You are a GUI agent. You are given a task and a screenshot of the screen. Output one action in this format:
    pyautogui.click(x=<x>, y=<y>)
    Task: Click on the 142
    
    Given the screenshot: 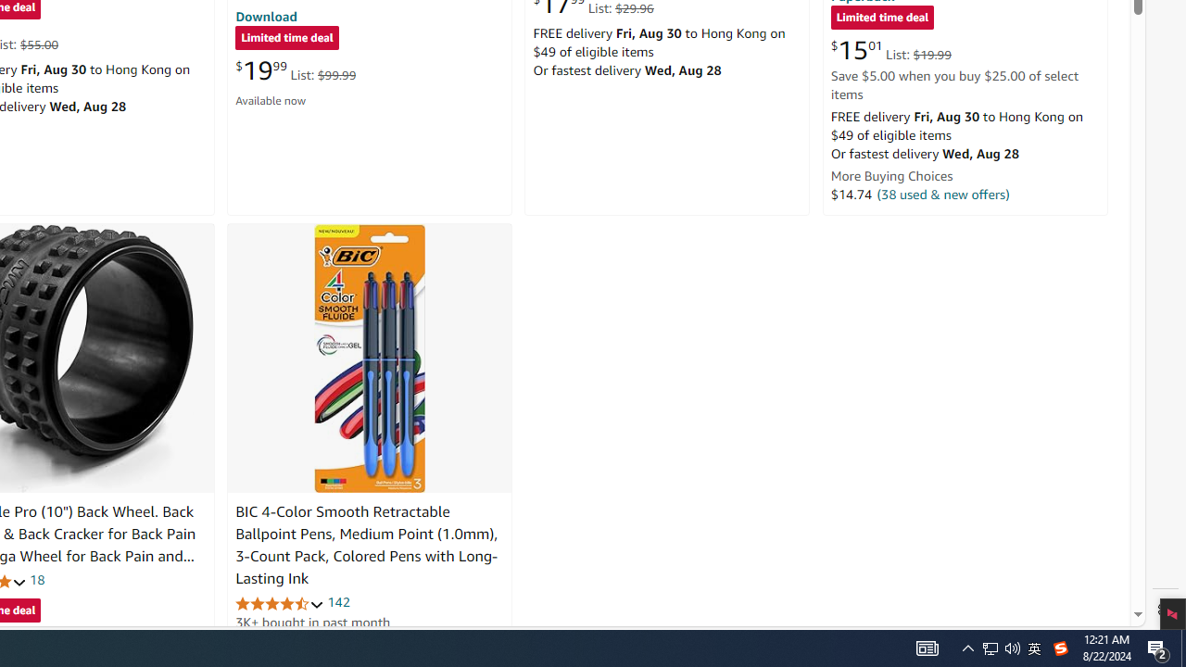 What is the action you would take?
    pyautogui.click(x=338, y=602)
    